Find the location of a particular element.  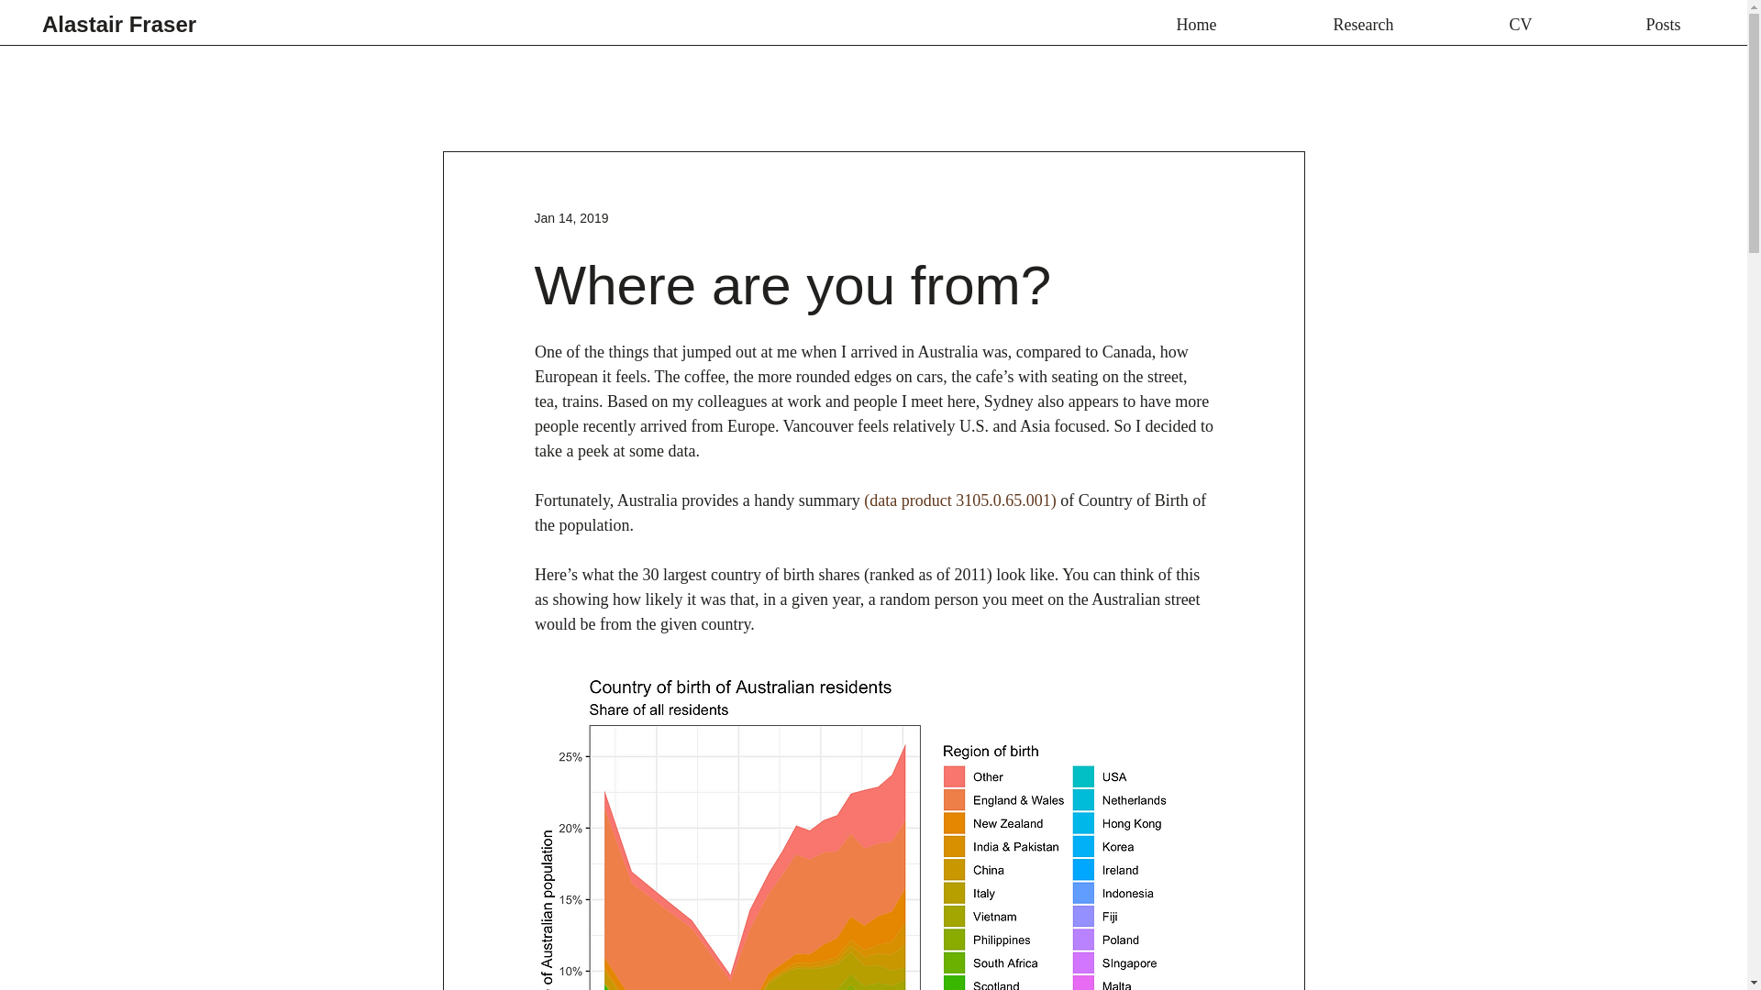

Jan 14, 2019 is located at coordinates (570, 218).